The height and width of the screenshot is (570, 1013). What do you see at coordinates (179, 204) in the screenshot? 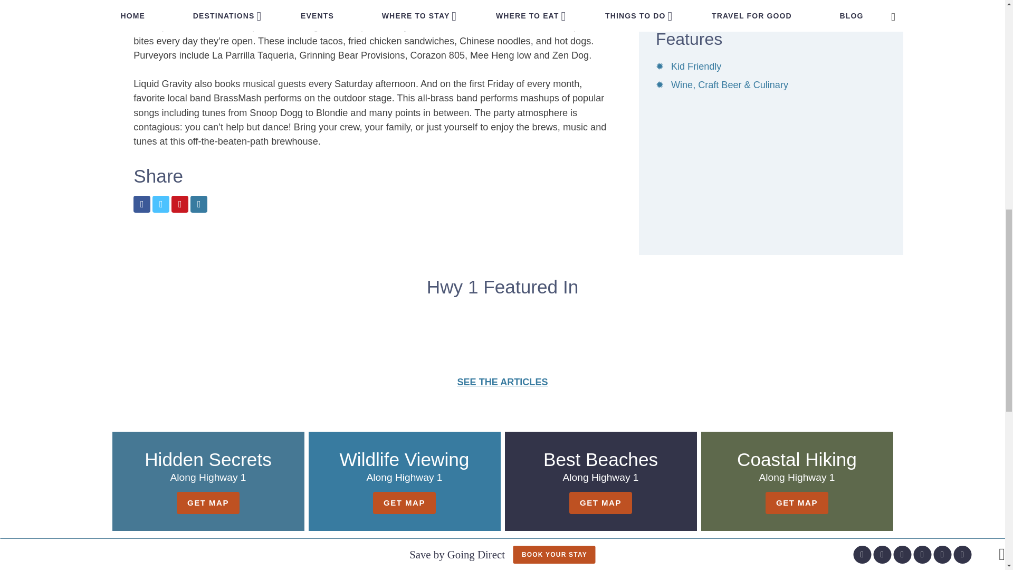
I see `Share on Pinterest` at bounding box center [179, 204].